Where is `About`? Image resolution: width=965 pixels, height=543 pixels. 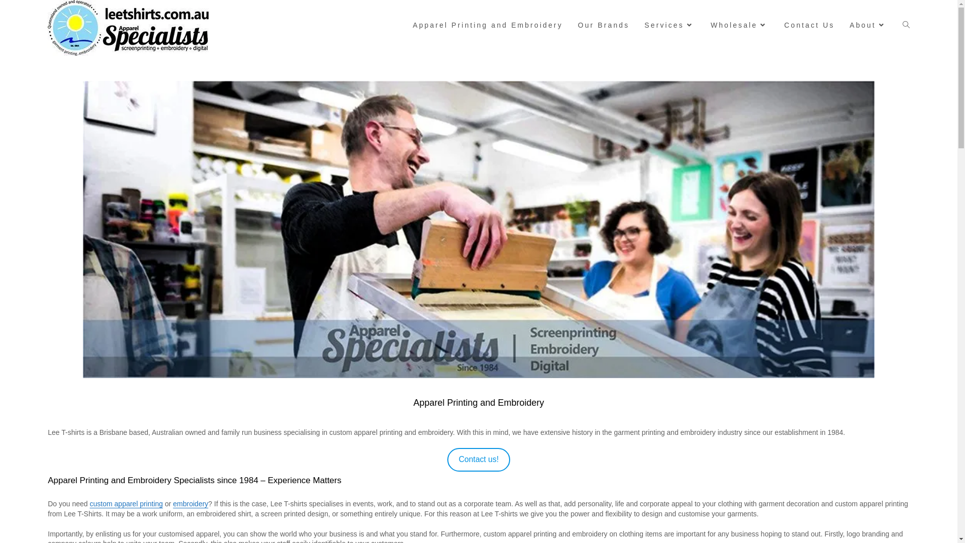 About is located at coordinates (868, 25).